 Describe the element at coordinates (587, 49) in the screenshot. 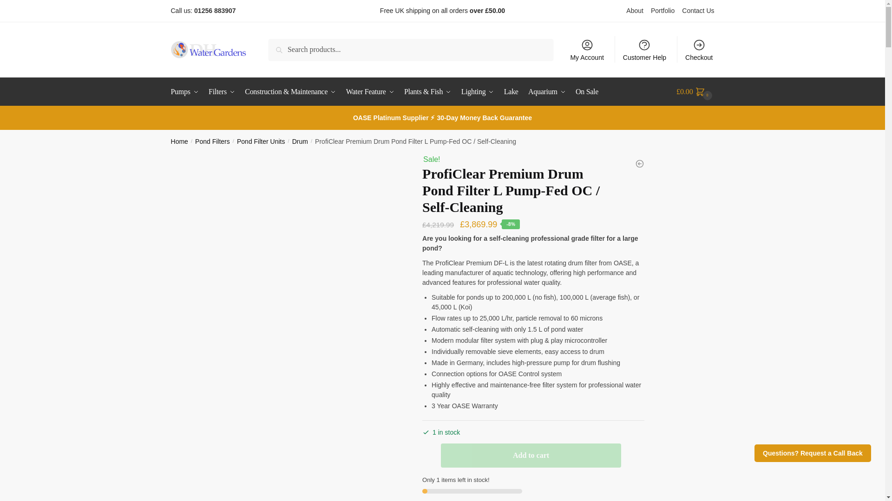

I see `My Account` at that location.